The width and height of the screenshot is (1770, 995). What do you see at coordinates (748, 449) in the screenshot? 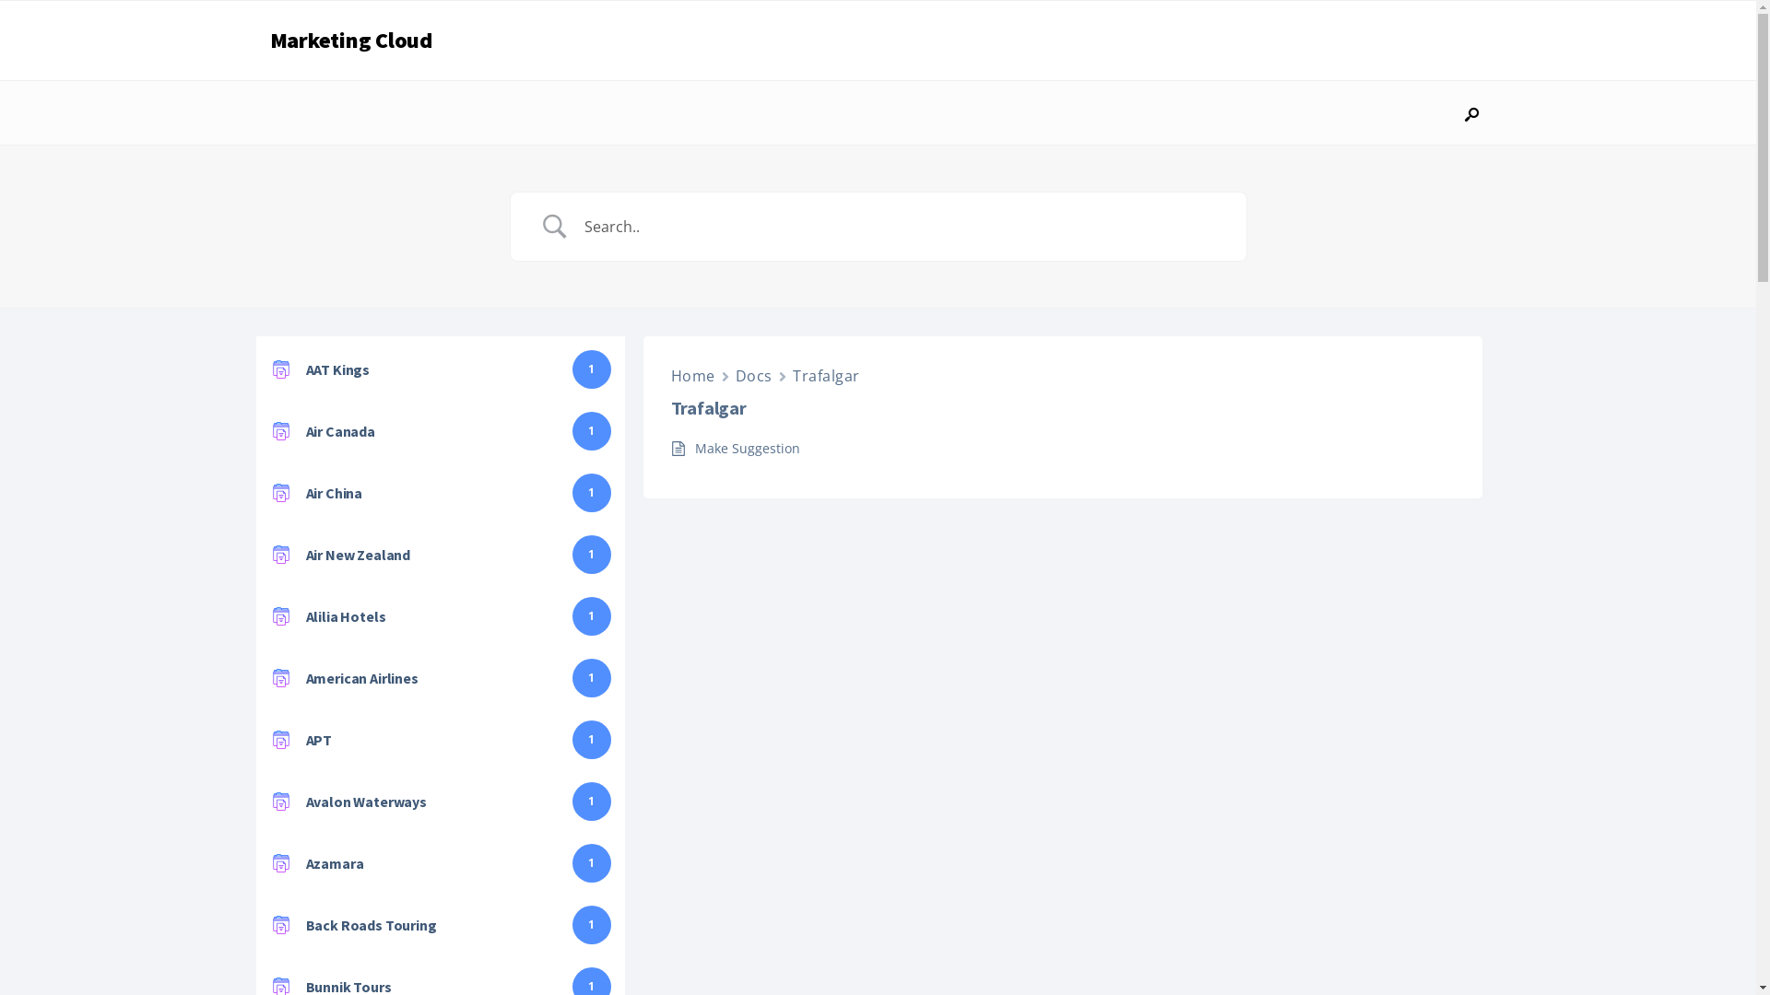
I see `Make Suggestion` at bounding box center [748, 449].